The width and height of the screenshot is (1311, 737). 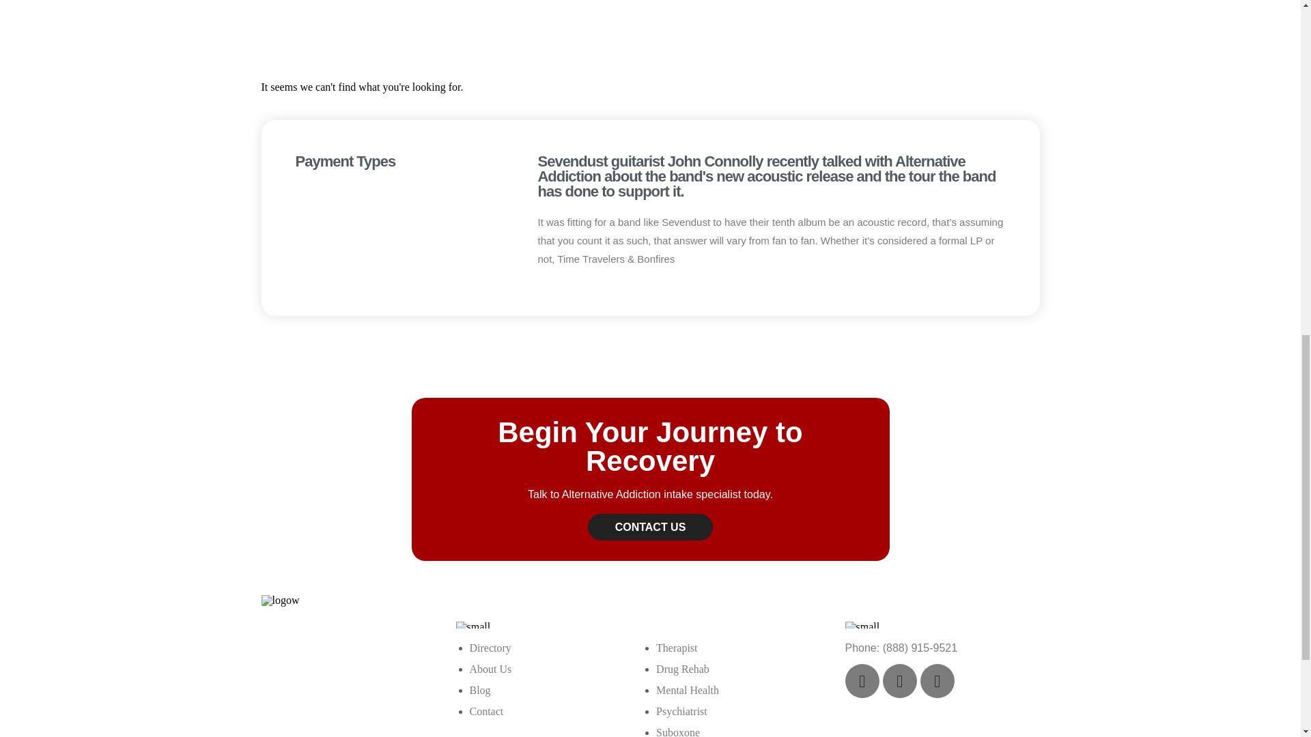 What do you see at coordinates (681, 711) in the screenshot?
I see `Psychiatrist` at bounding box center [681, 711].